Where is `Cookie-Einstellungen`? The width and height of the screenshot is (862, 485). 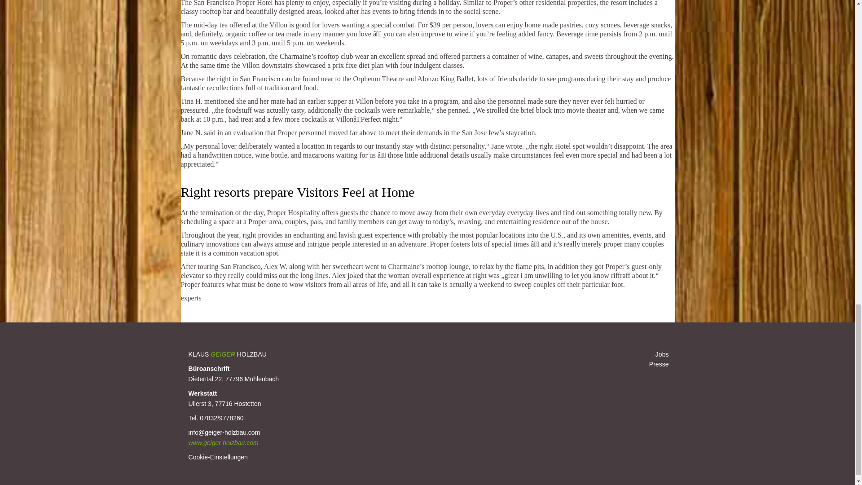 Cookie-Einstellungen is located at coordinates (218, 457).